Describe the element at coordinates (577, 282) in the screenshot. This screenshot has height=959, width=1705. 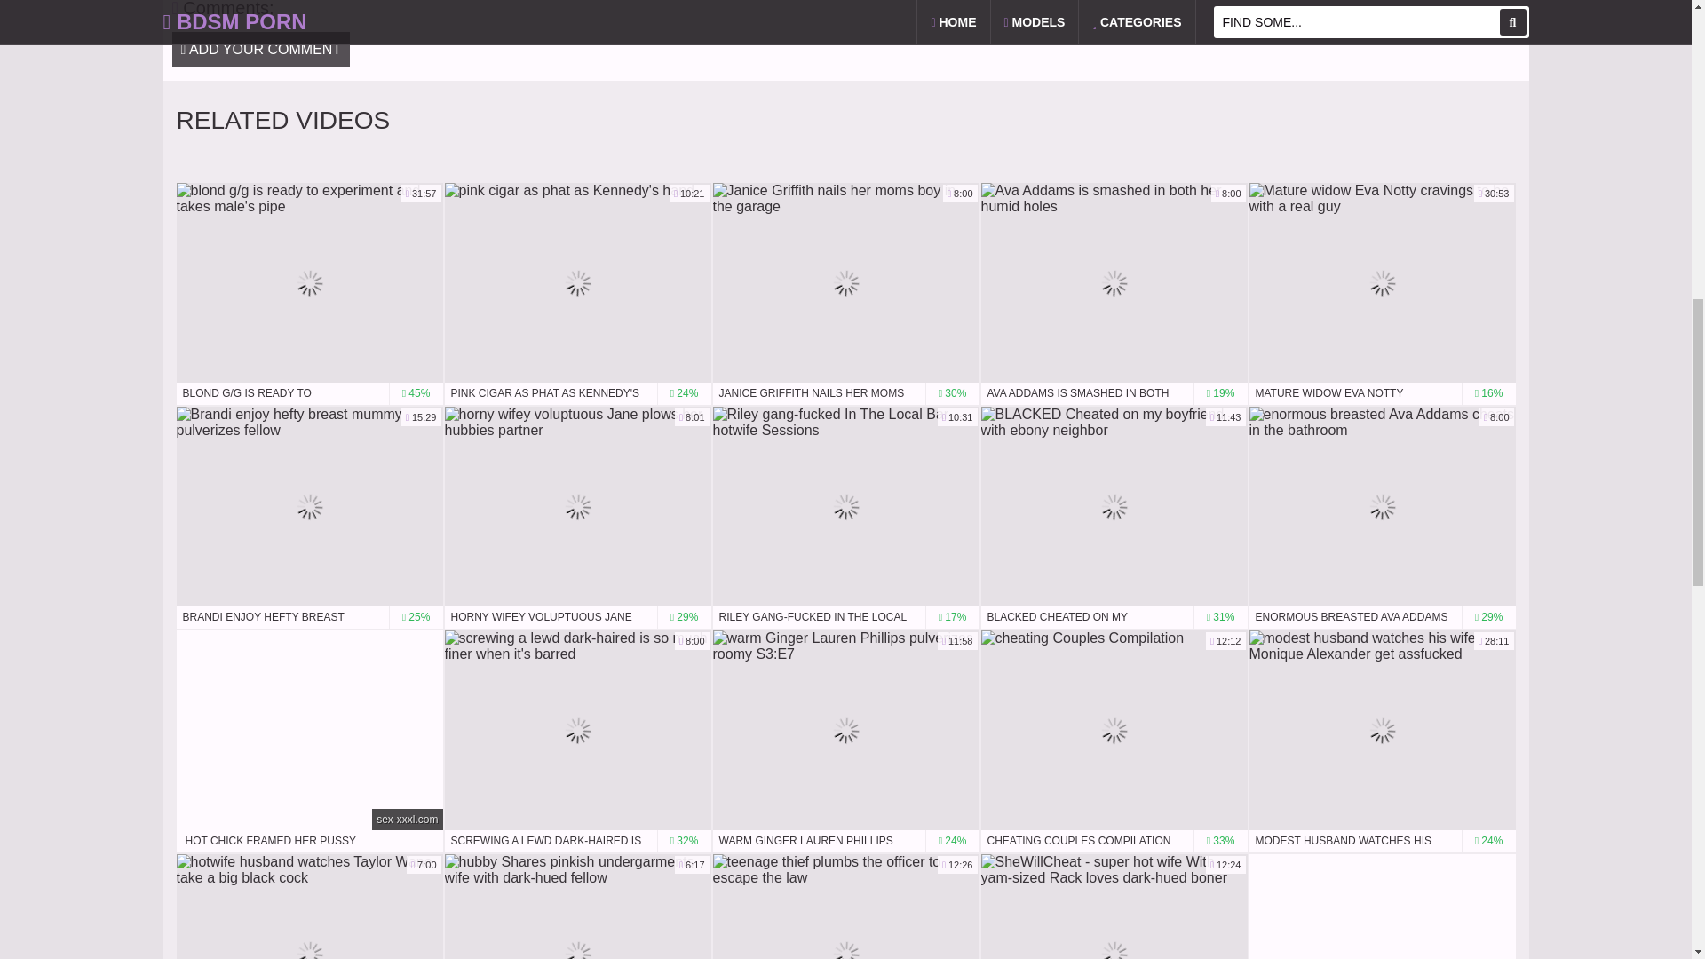
I see `10:21` at that location.